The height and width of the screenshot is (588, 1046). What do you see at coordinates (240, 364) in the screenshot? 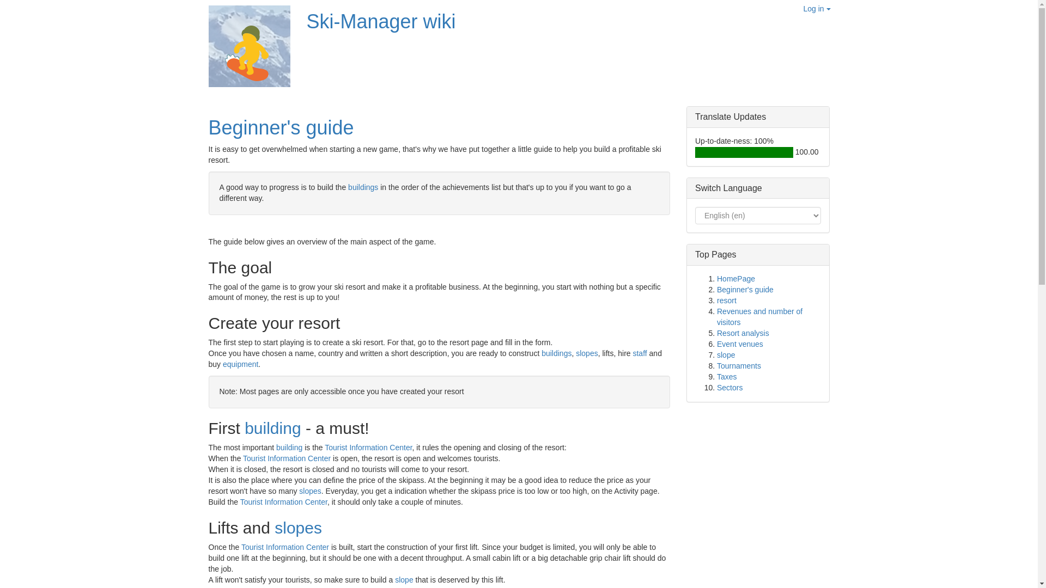
I see `equipment` at bounding box center [240, 364].